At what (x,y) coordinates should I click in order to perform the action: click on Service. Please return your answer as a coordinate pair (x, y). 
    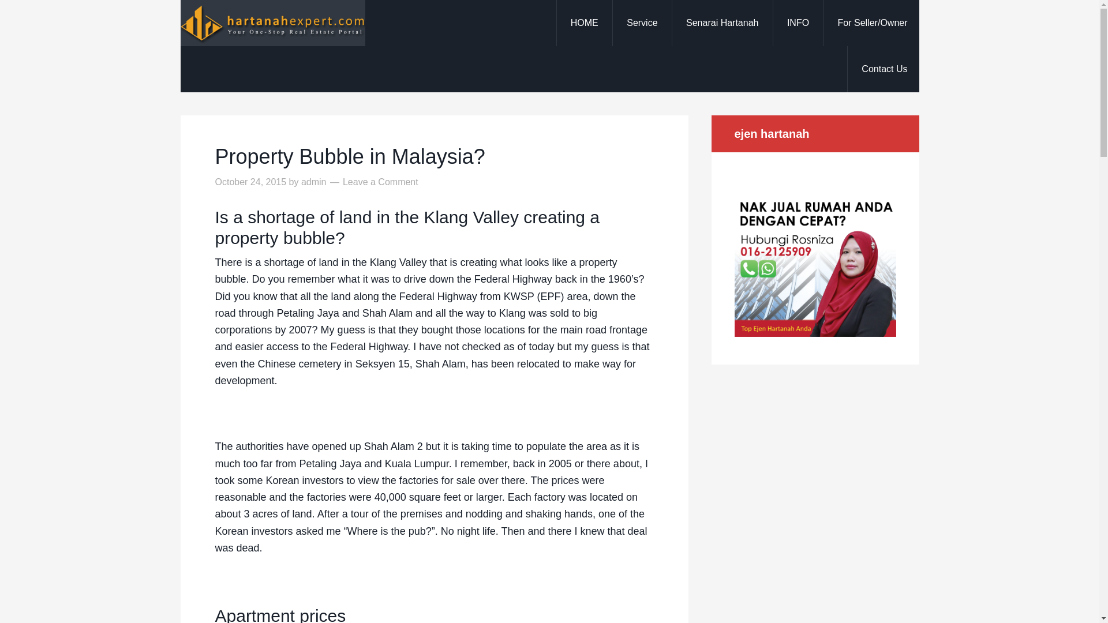
    Looking at the image, I should click on (642, 23).